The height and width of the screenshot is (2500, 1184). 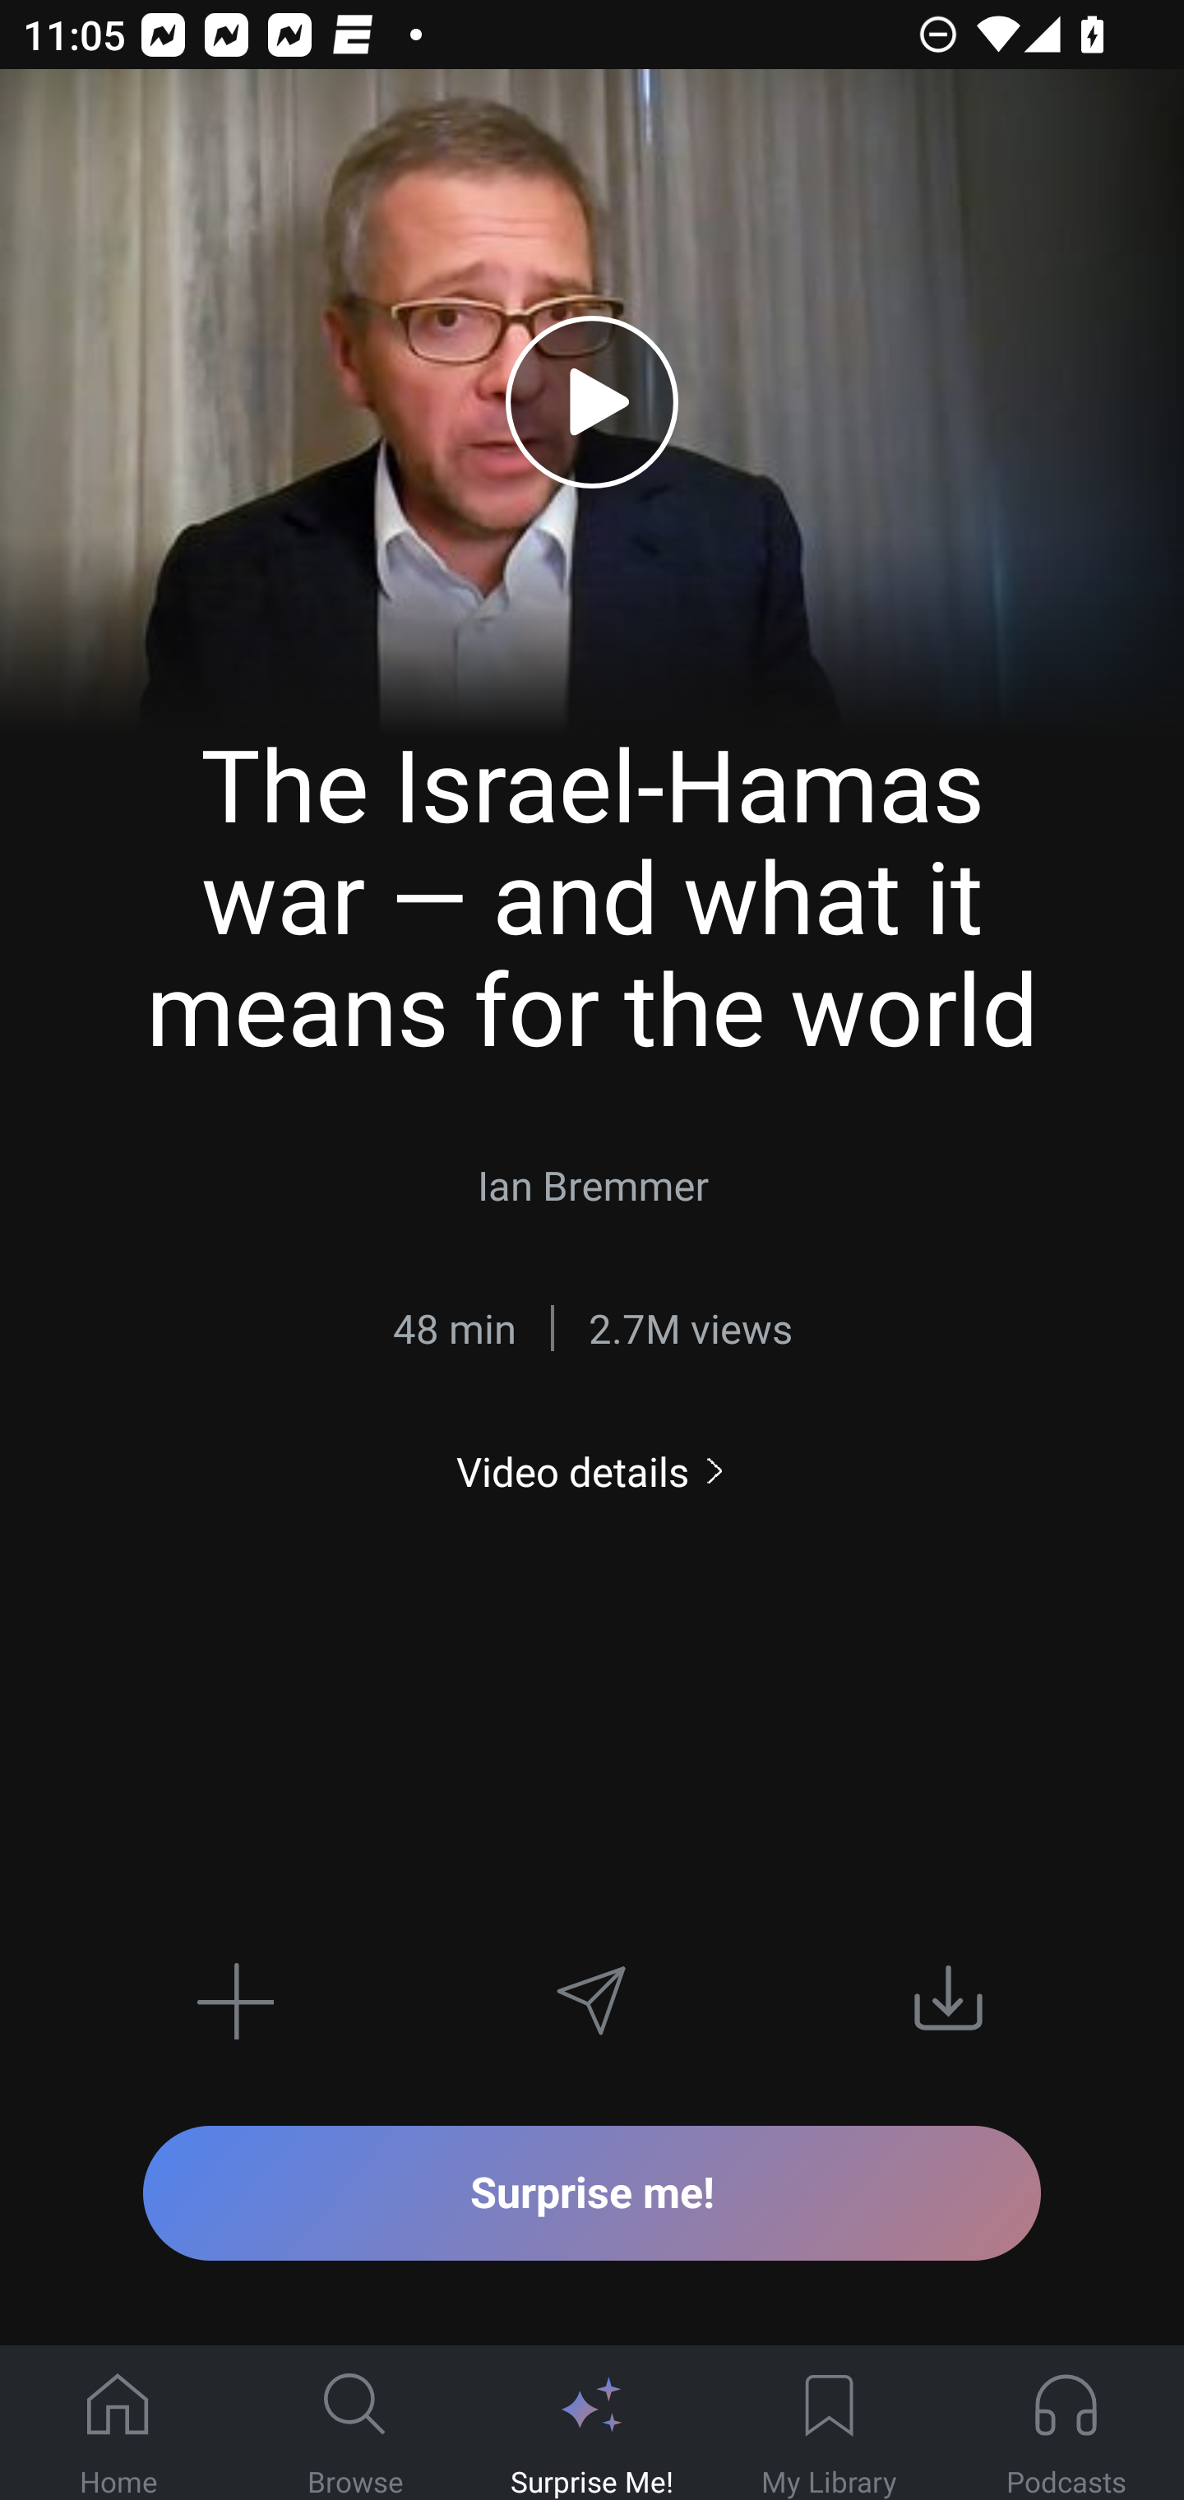 I want to click on Surprise Me!, so click(x=592, y=2424).